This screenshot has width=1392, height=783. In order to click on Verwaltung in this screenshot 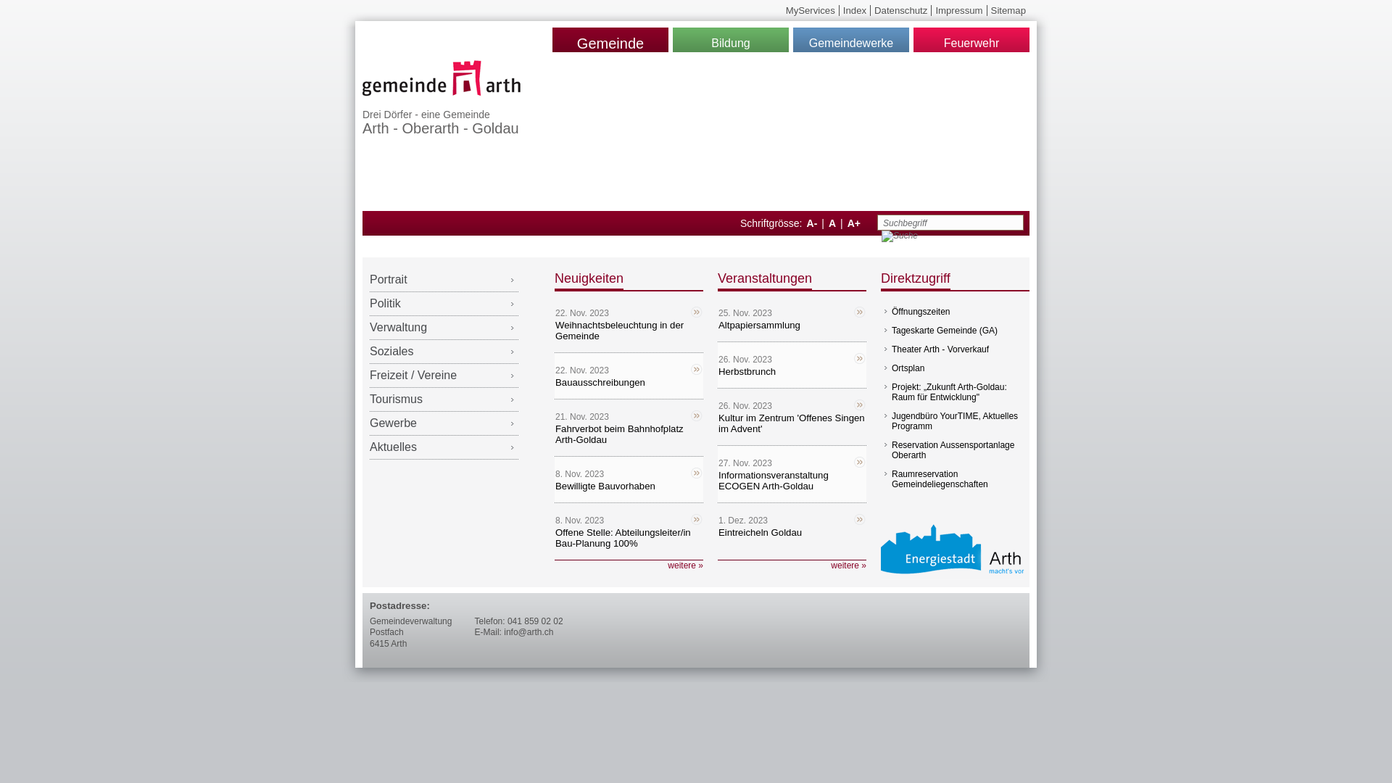, I will do `click(444, 328)`.